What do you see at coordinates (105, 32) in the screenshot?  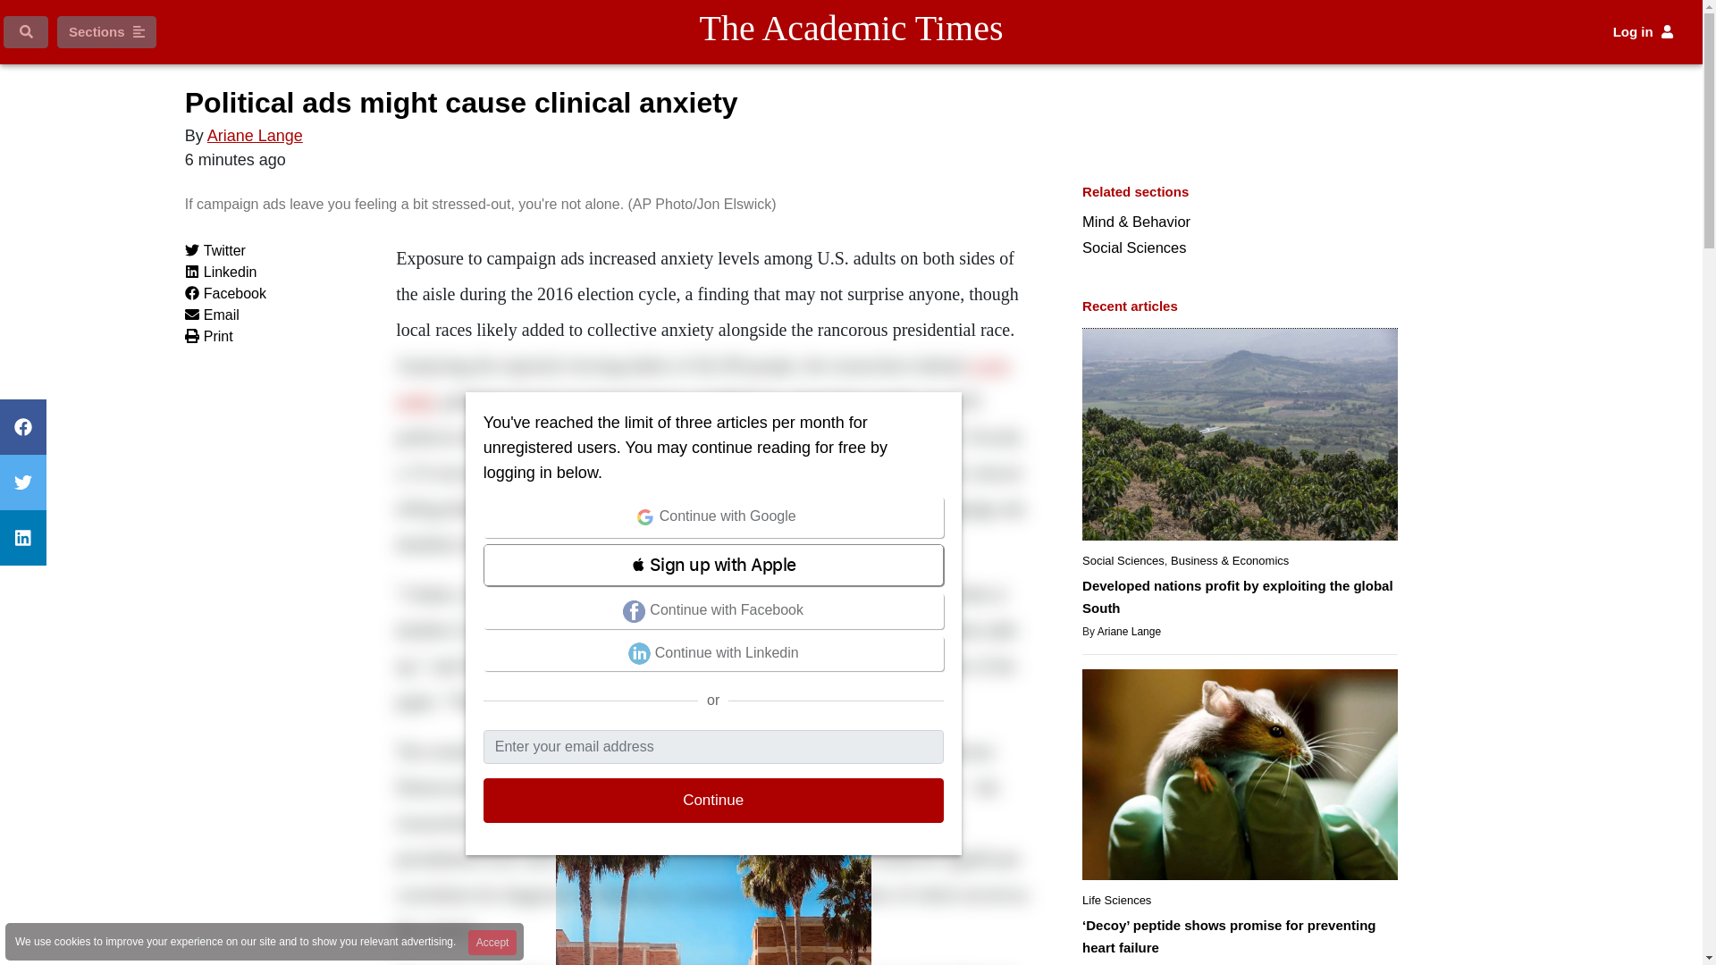 I see `Sections` at bounding box center [105, 32].